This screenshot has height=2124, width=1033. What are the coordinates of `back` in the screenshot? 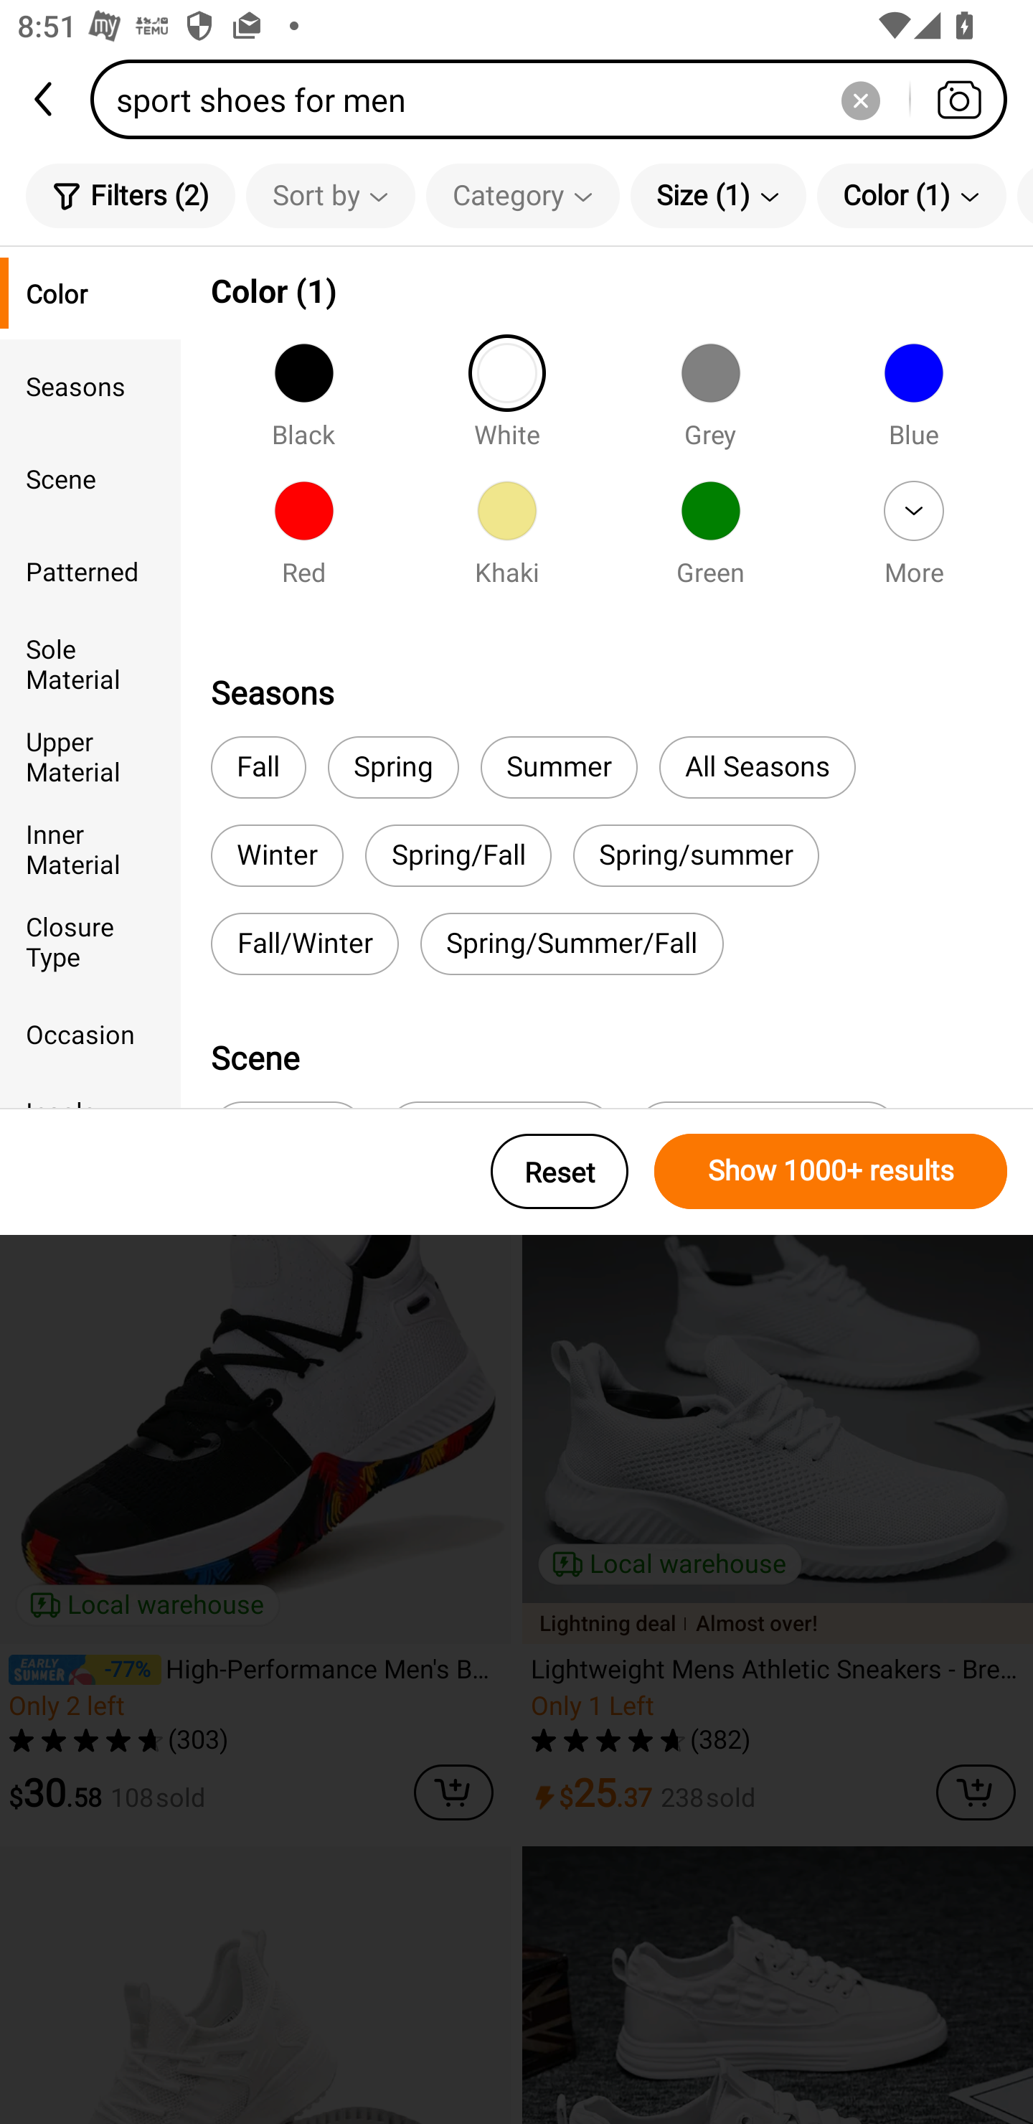 It's located at (45, 99).